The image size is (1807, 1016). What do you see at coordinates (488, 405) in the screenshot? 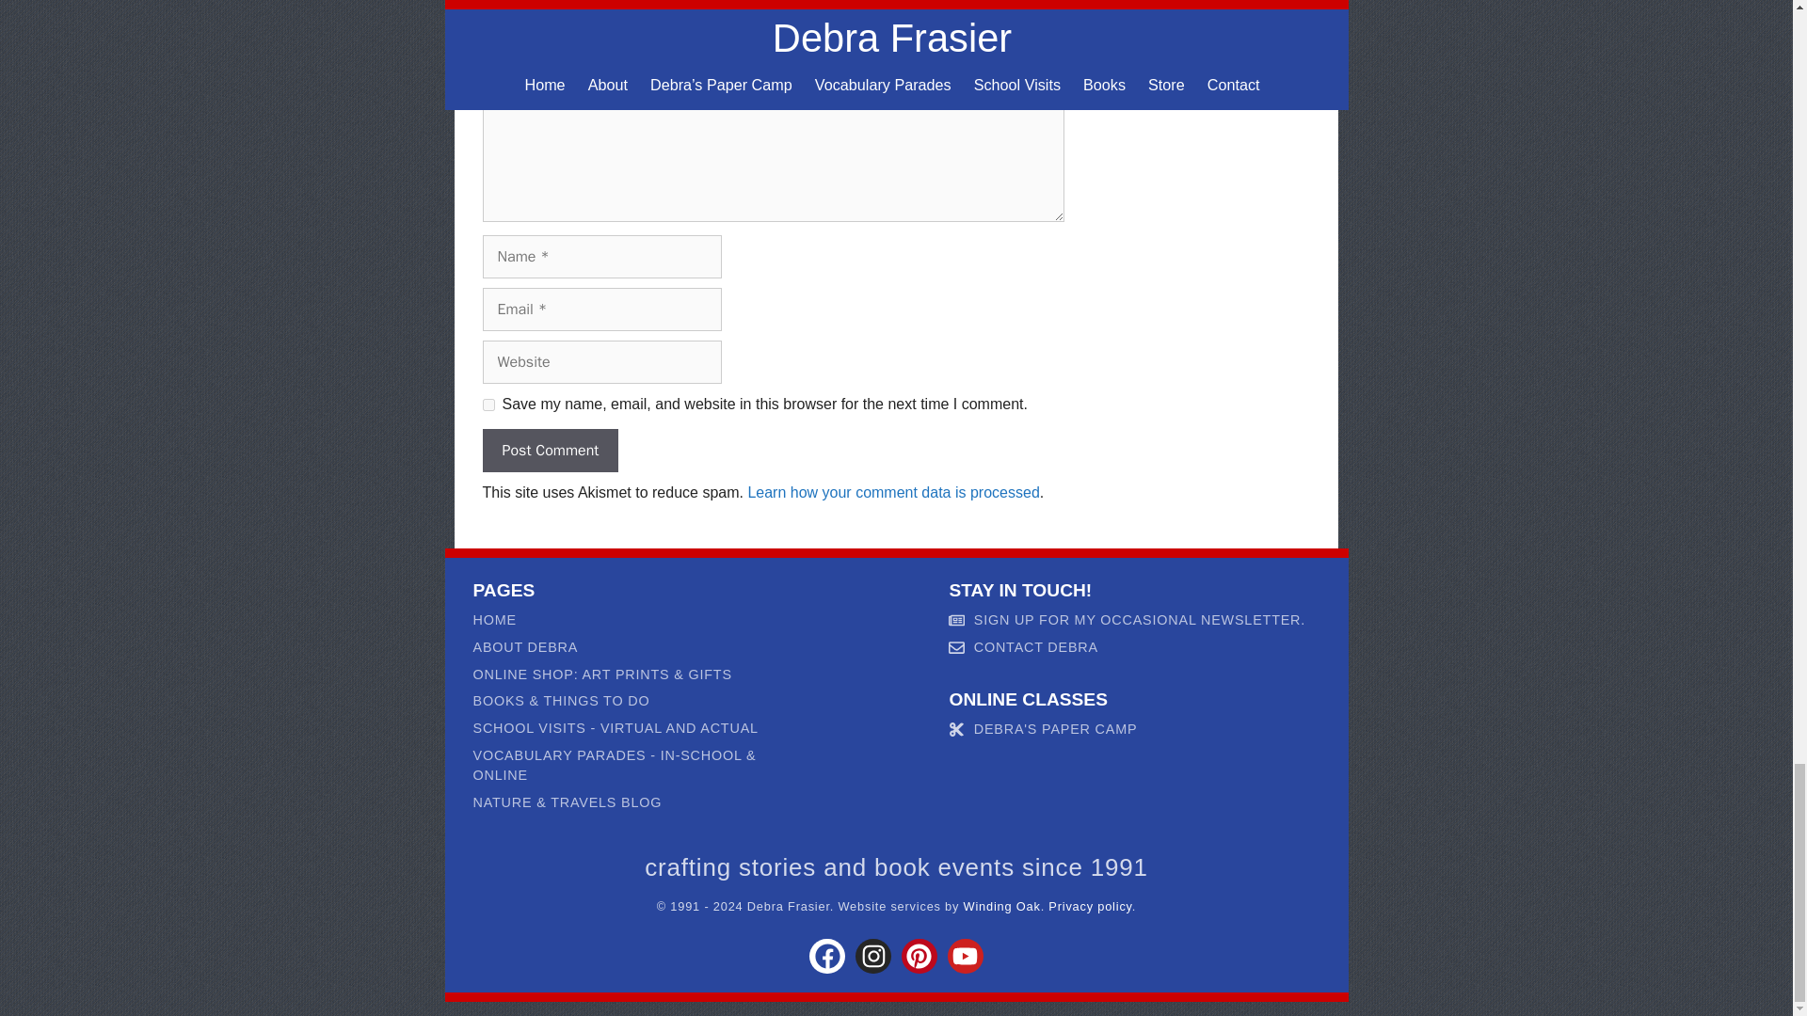
I see `yes` at bounding box center [488, 405].